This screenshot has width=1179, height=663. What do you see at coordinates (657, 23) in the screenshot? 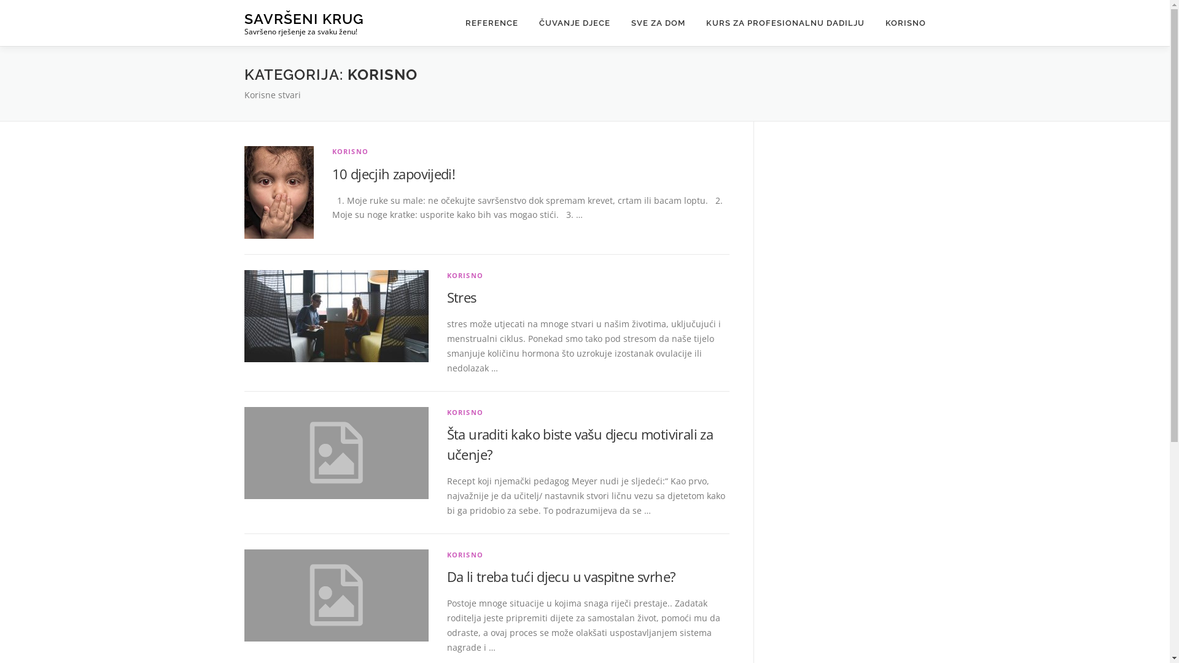
I see `SVE ZA DOM` at bounding box center [657, 23].